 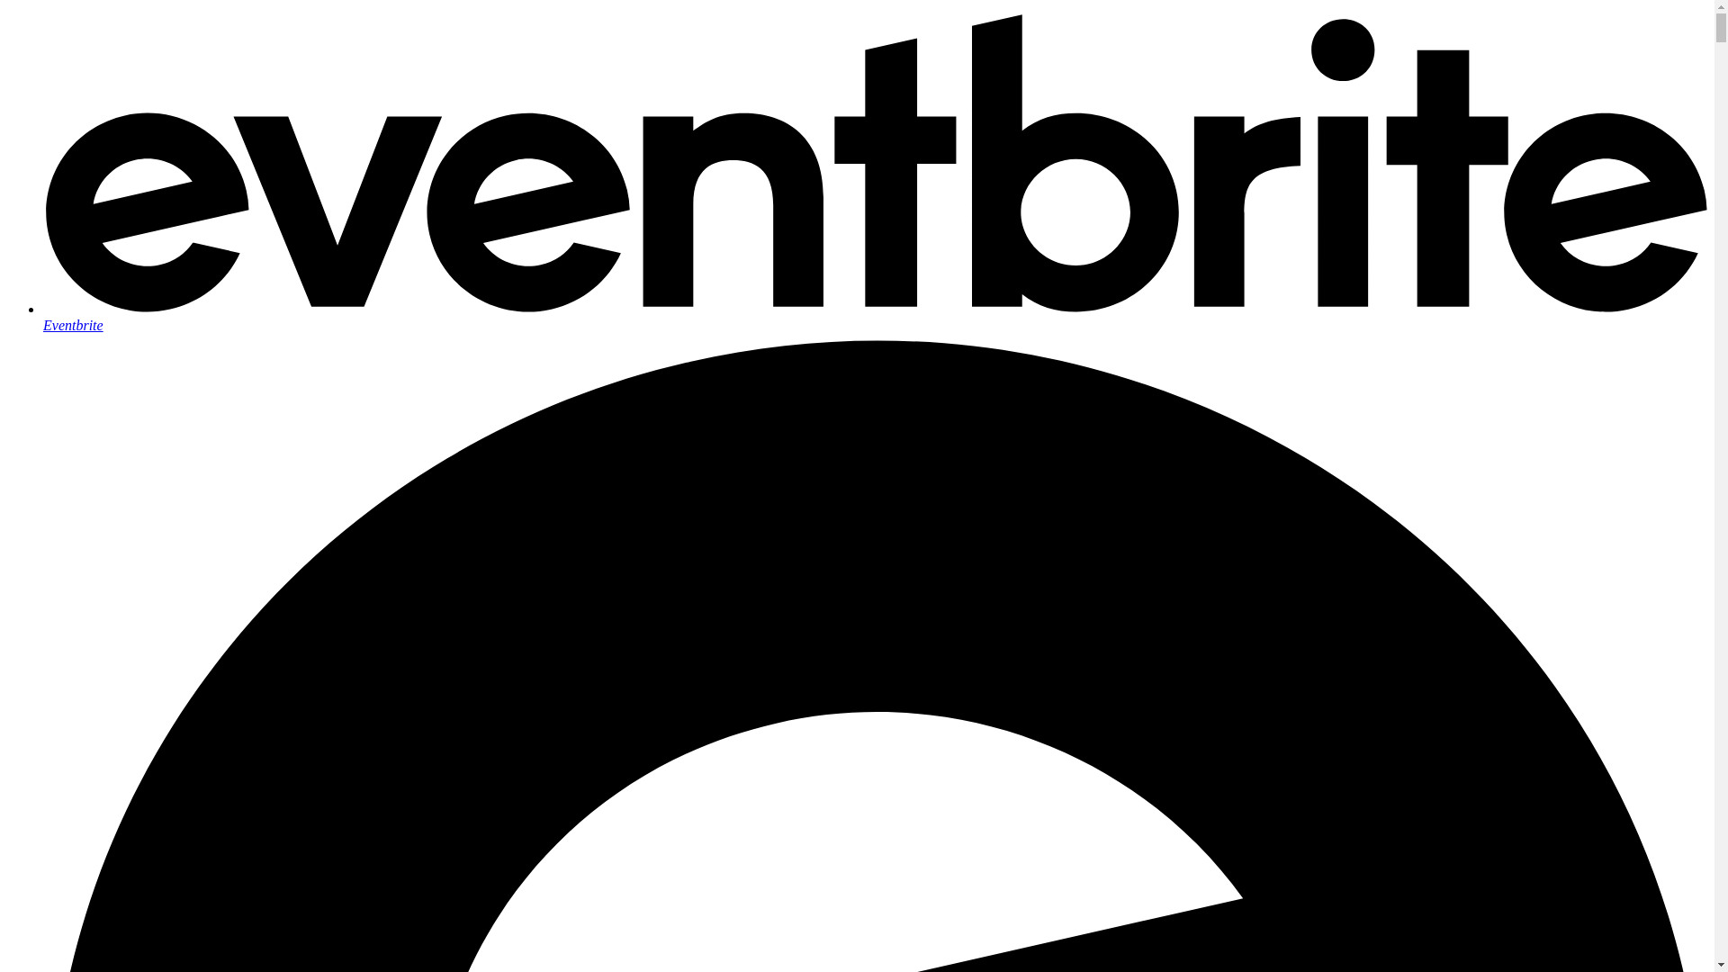 I want to click on Eventbrite, so click(x=875, y=317).